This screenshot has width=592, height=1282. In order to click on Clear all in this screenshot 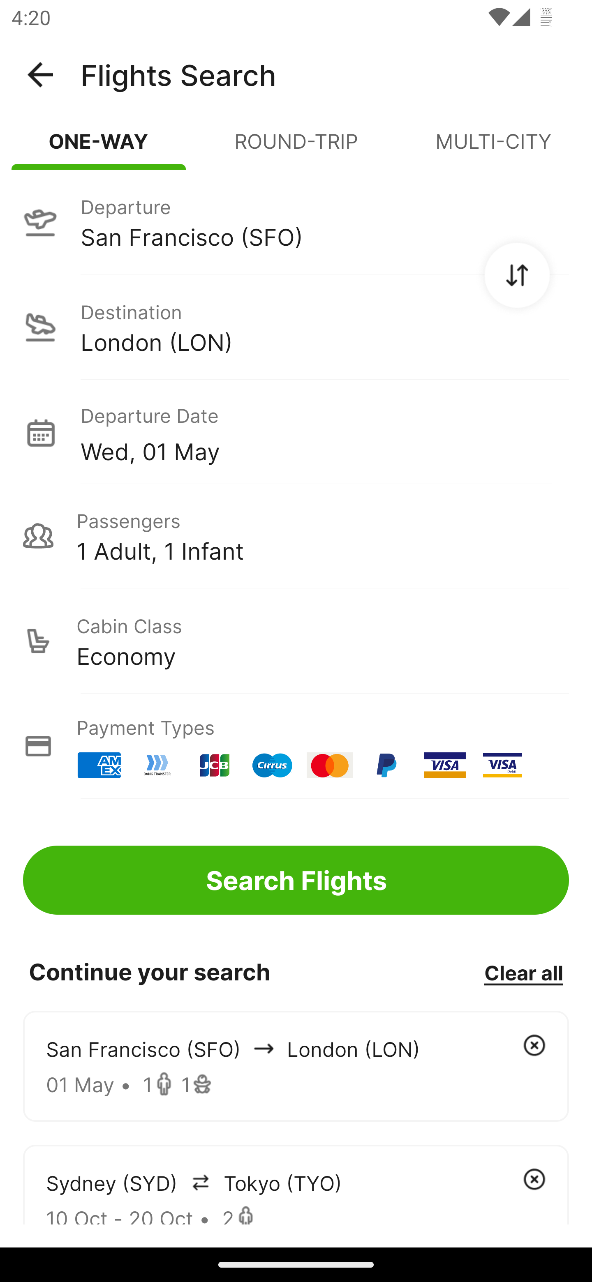, I will do `click(523, 972)`.